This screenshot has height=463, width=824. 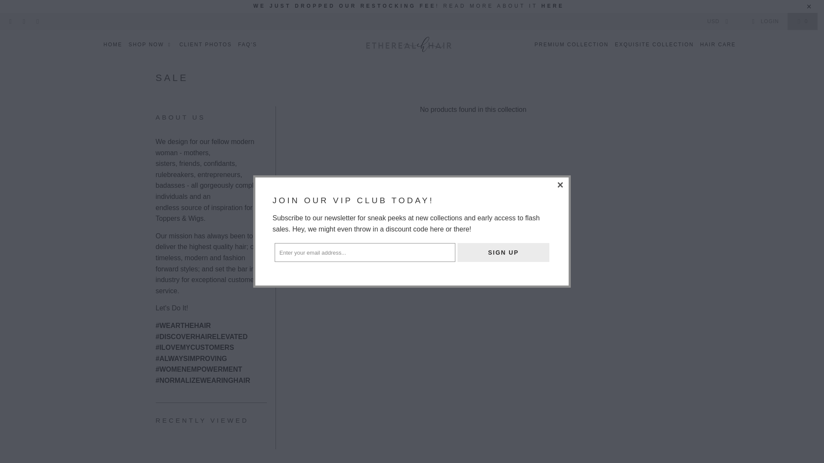 I want to click on My Account , so click(x=765, y=21).